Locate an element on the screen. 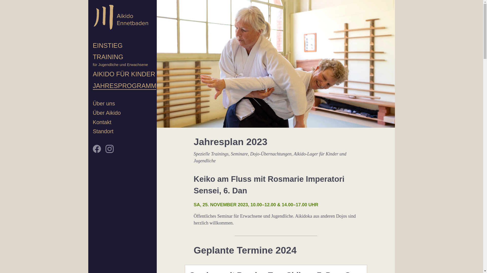 The height and width of the screenshot is (273, 487). Aikido Ennetbaden auf Instagram is located at coordinates (110, 151).